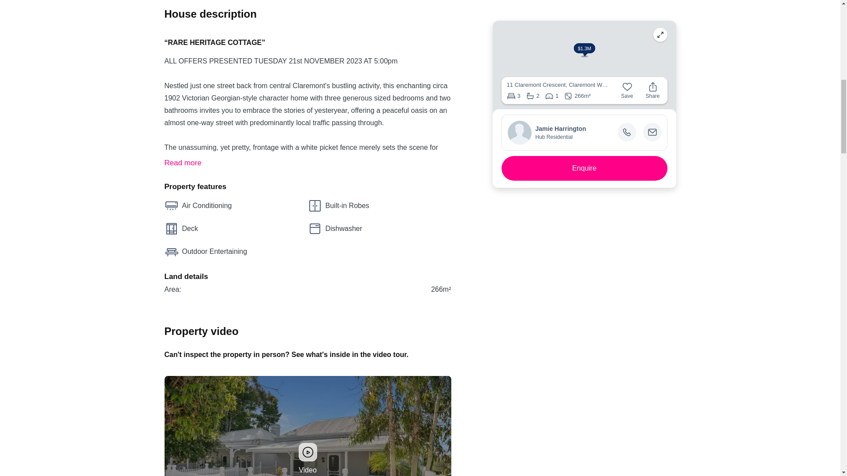 The width and height of the screenshot is (847, 476). What do you see at coordinates (183, 163) in the screenshot?
I see `Read more` at bounding box center [183, 163].